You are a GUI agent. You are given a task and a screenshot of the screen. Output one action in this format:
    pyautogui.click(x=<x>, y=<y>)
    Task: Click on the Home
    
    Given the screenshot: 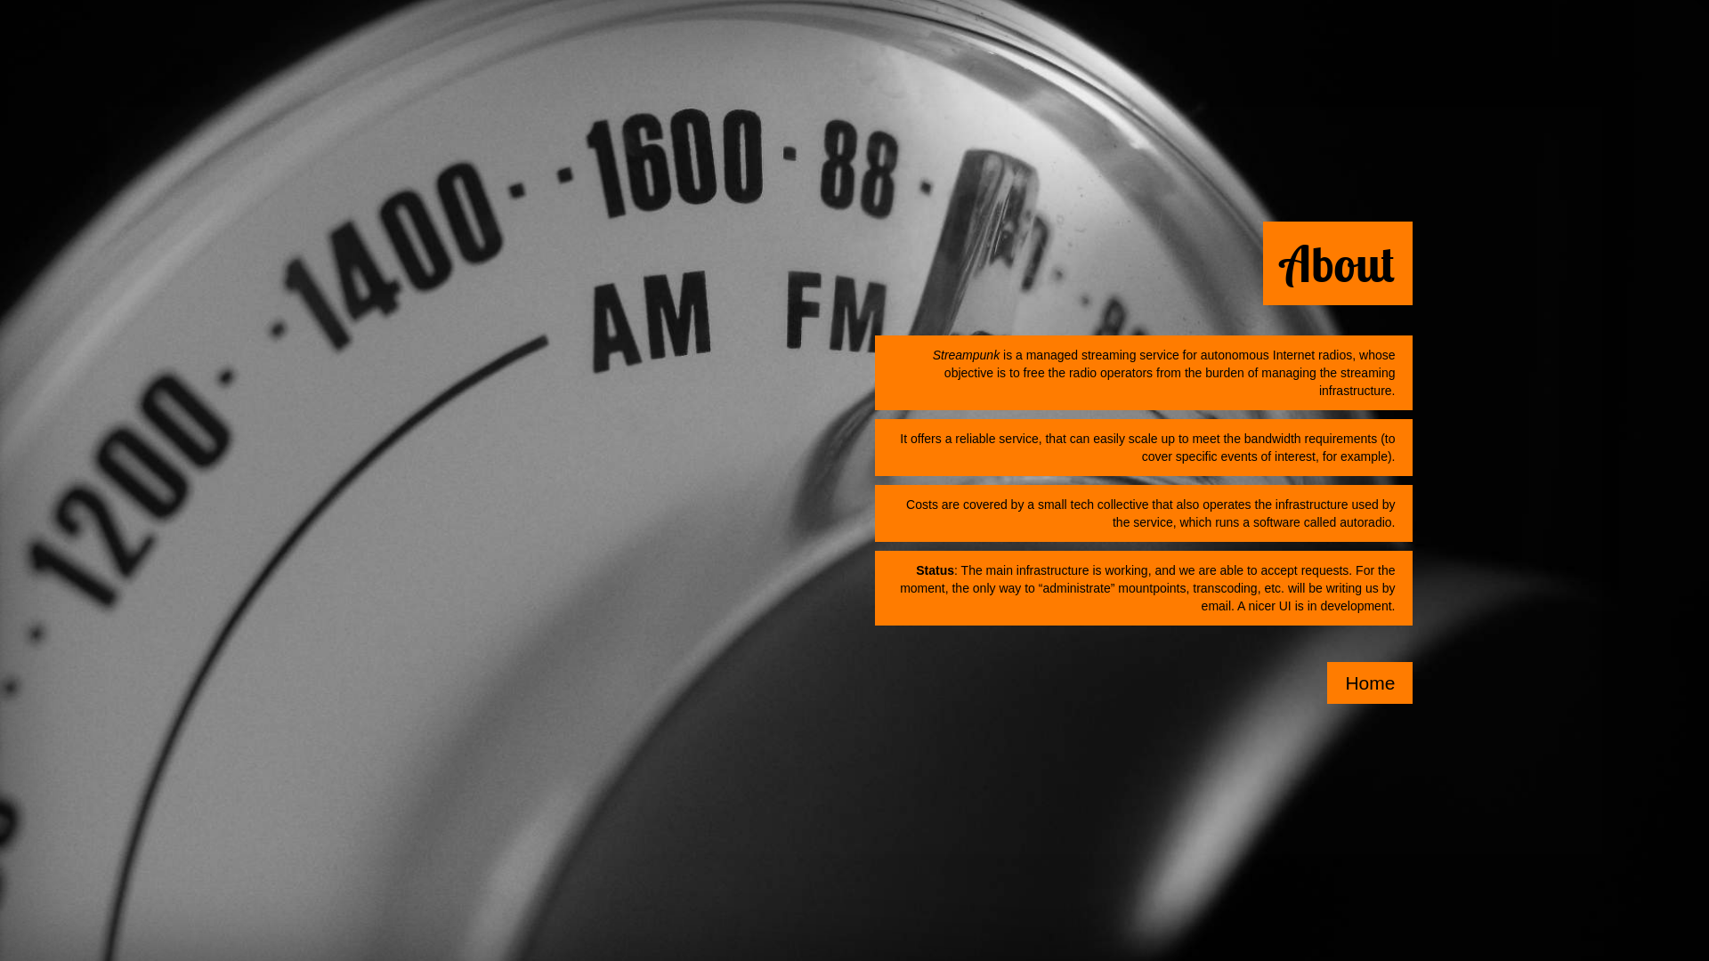 What is the action you would take?
    pyautogui.click(x=1370, y=683)
    